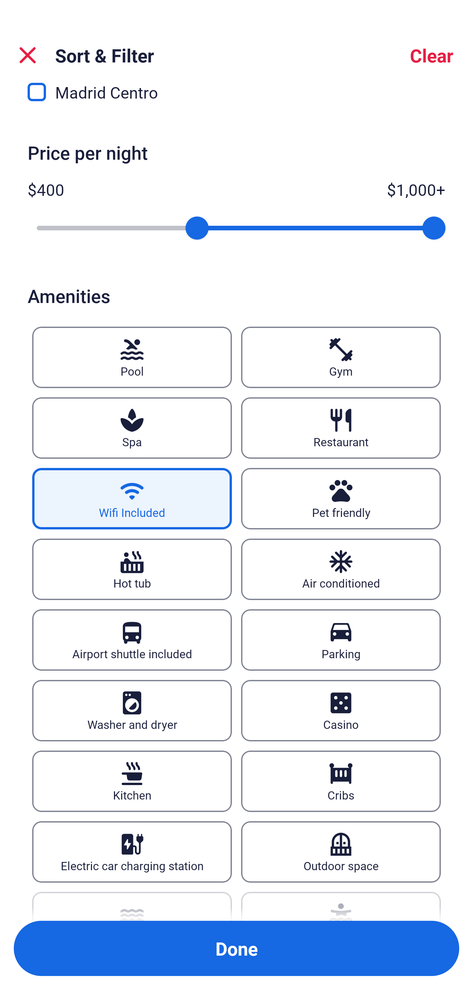 Image resolution: width=473 pixels, height=999 pixels. Describe the element at coordinates (341, 710) in the screenshot. I see `Casino` at that location.